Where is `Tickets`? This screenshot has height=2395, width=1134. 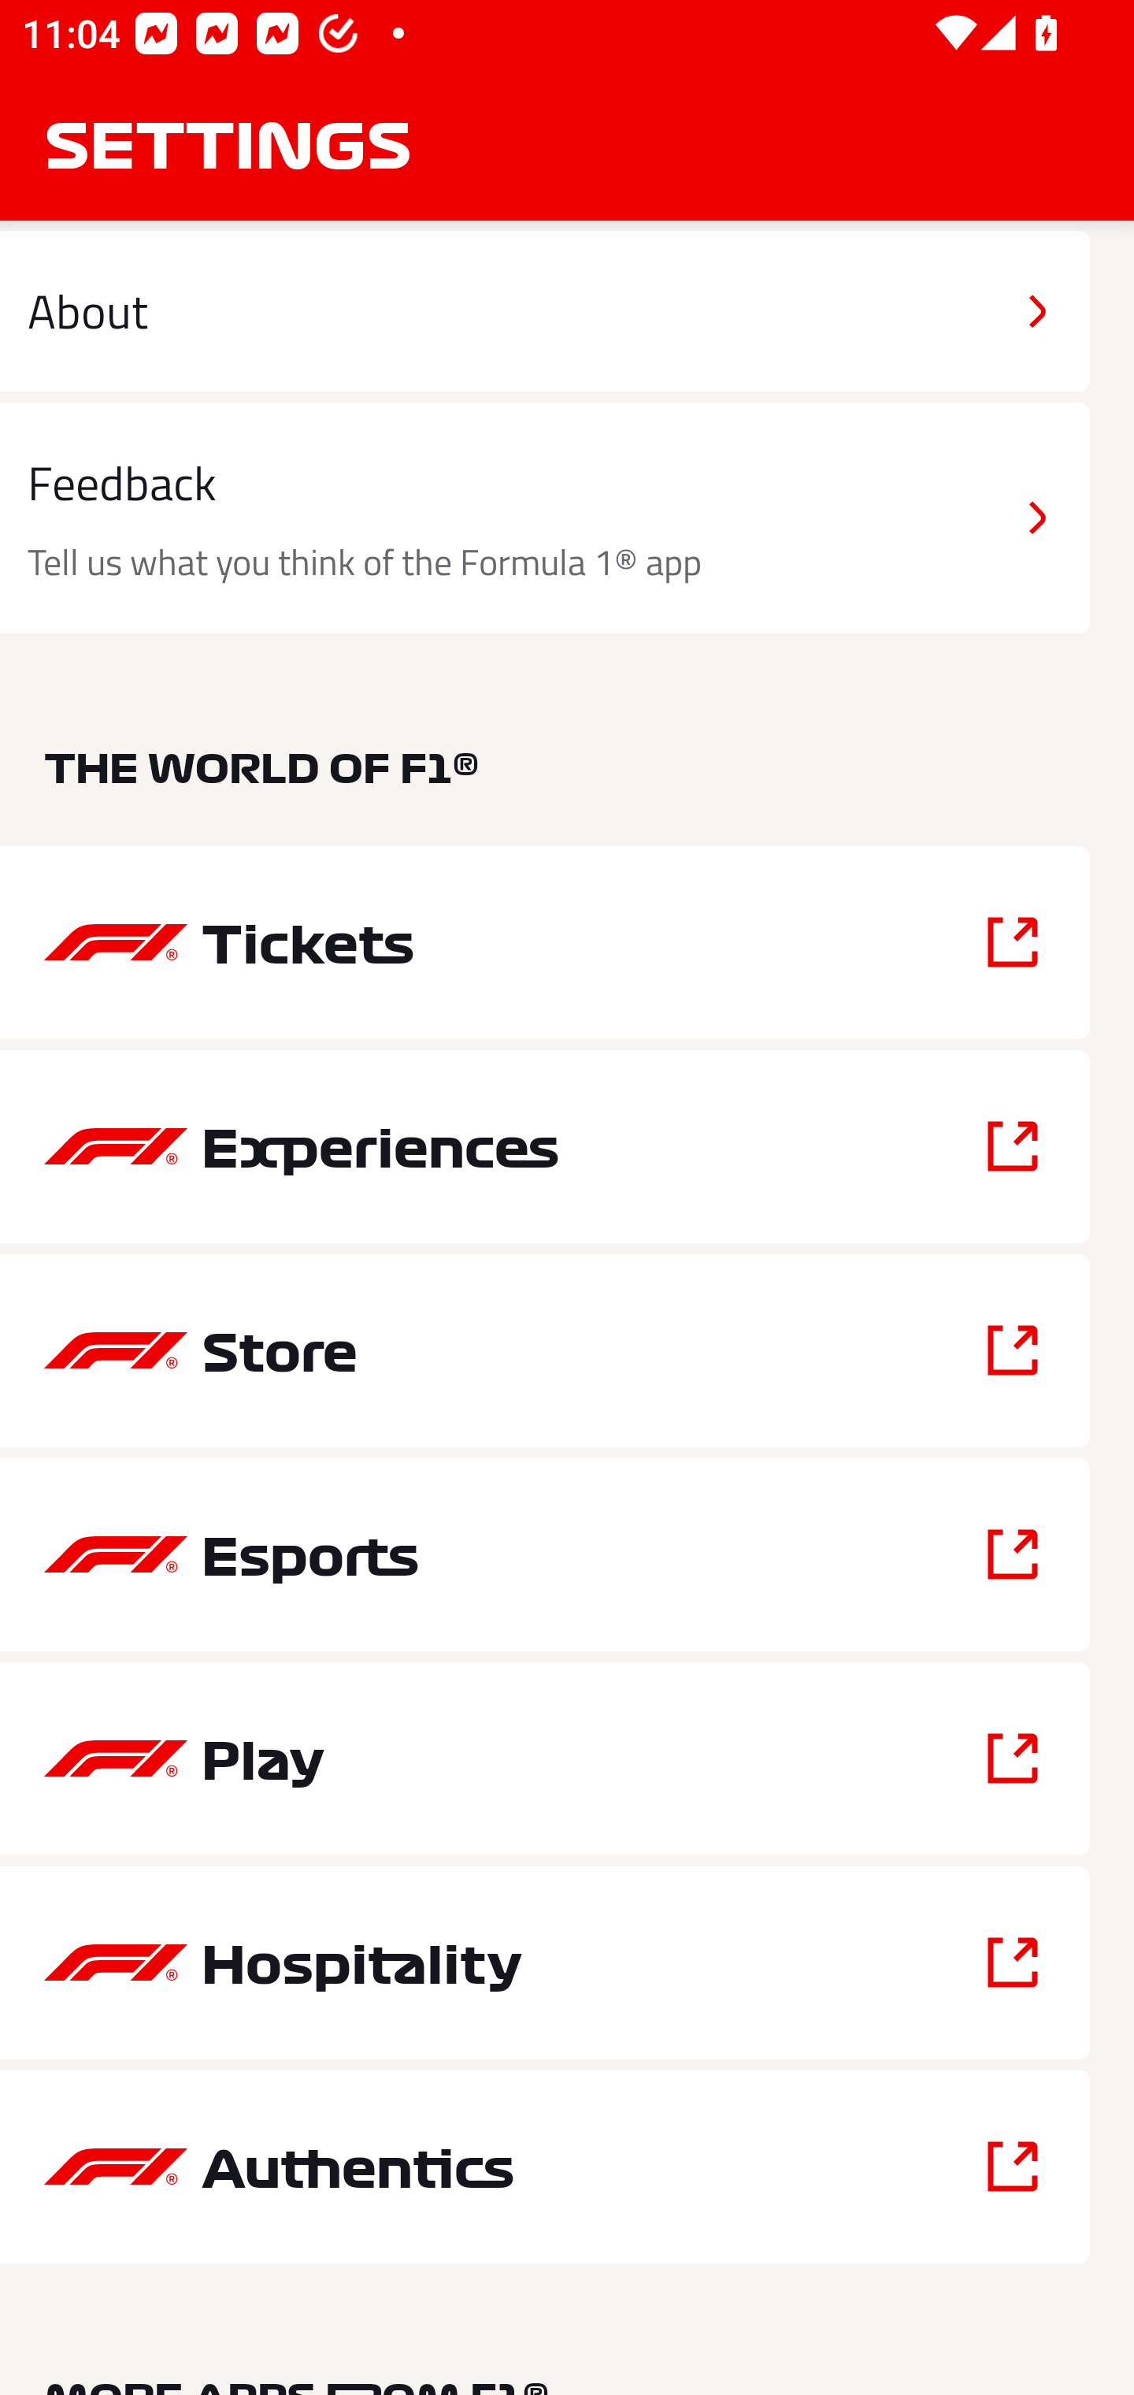
Tickets is located at coordinates (545, 942).